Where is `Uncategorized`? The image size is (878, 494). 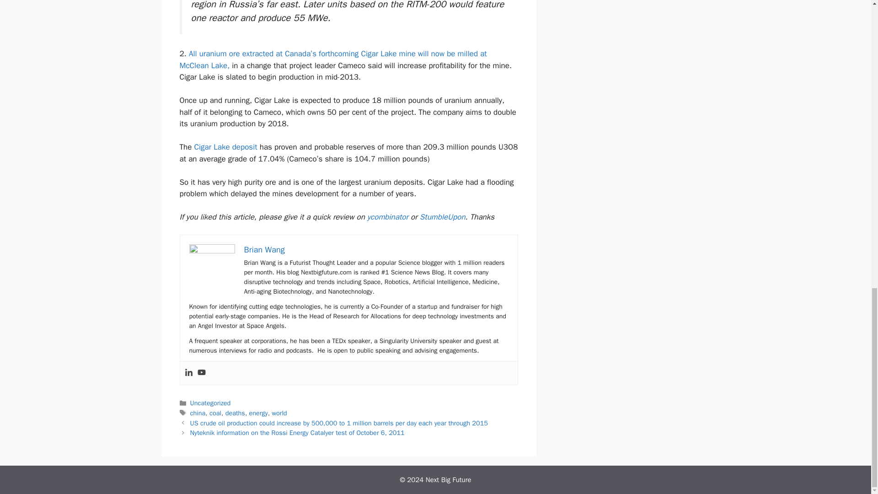
Uncategorized is located at coordinates (210, 403).